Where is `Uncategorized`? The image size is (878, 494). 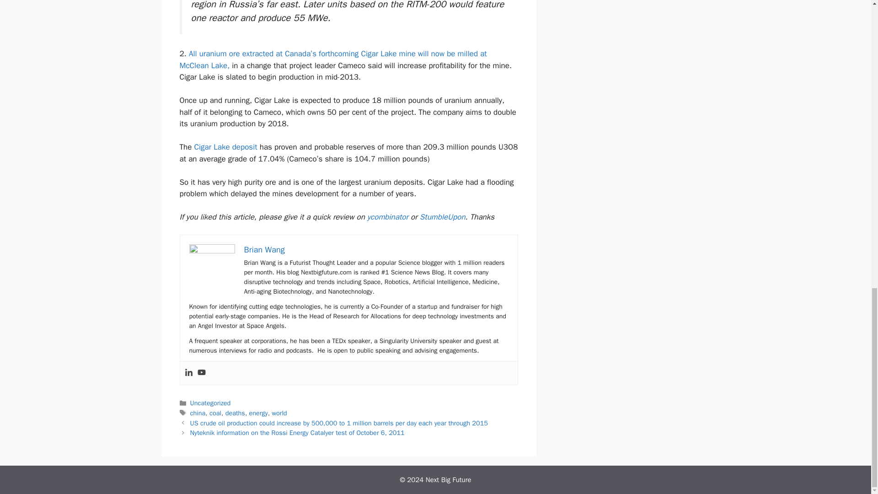
Uncategorized is located at coordinates (210, 403).